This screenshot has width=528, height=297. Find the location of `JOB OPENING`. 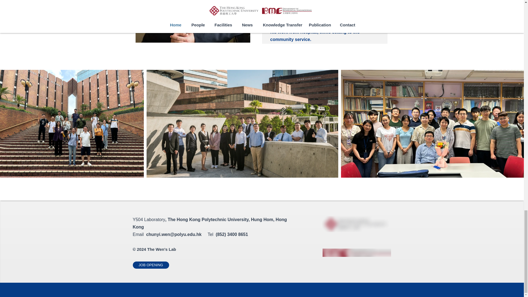

JOB OPENING is located at coordinates (151, 265).